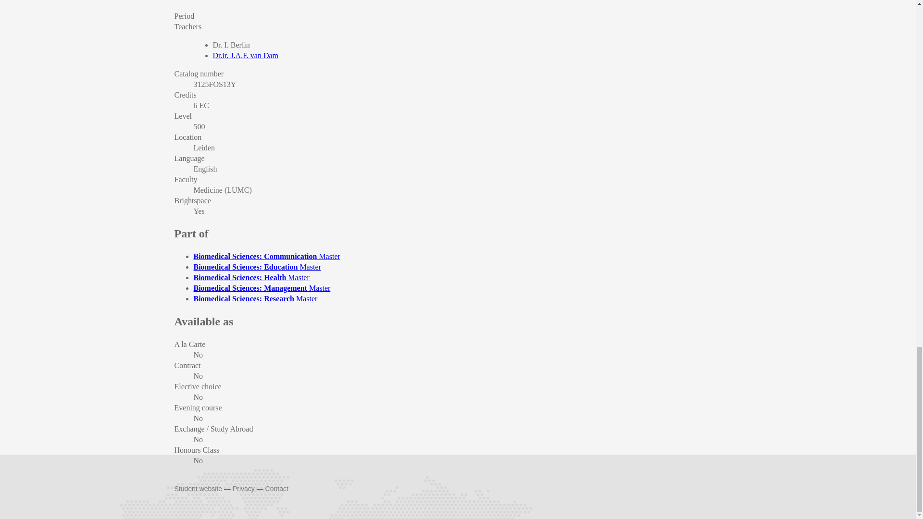 The image size is (923, 519). Describe the element at coordinates (255, 298) in the screenshot. I see `Biomedical Sciences: Research Master` at that location.